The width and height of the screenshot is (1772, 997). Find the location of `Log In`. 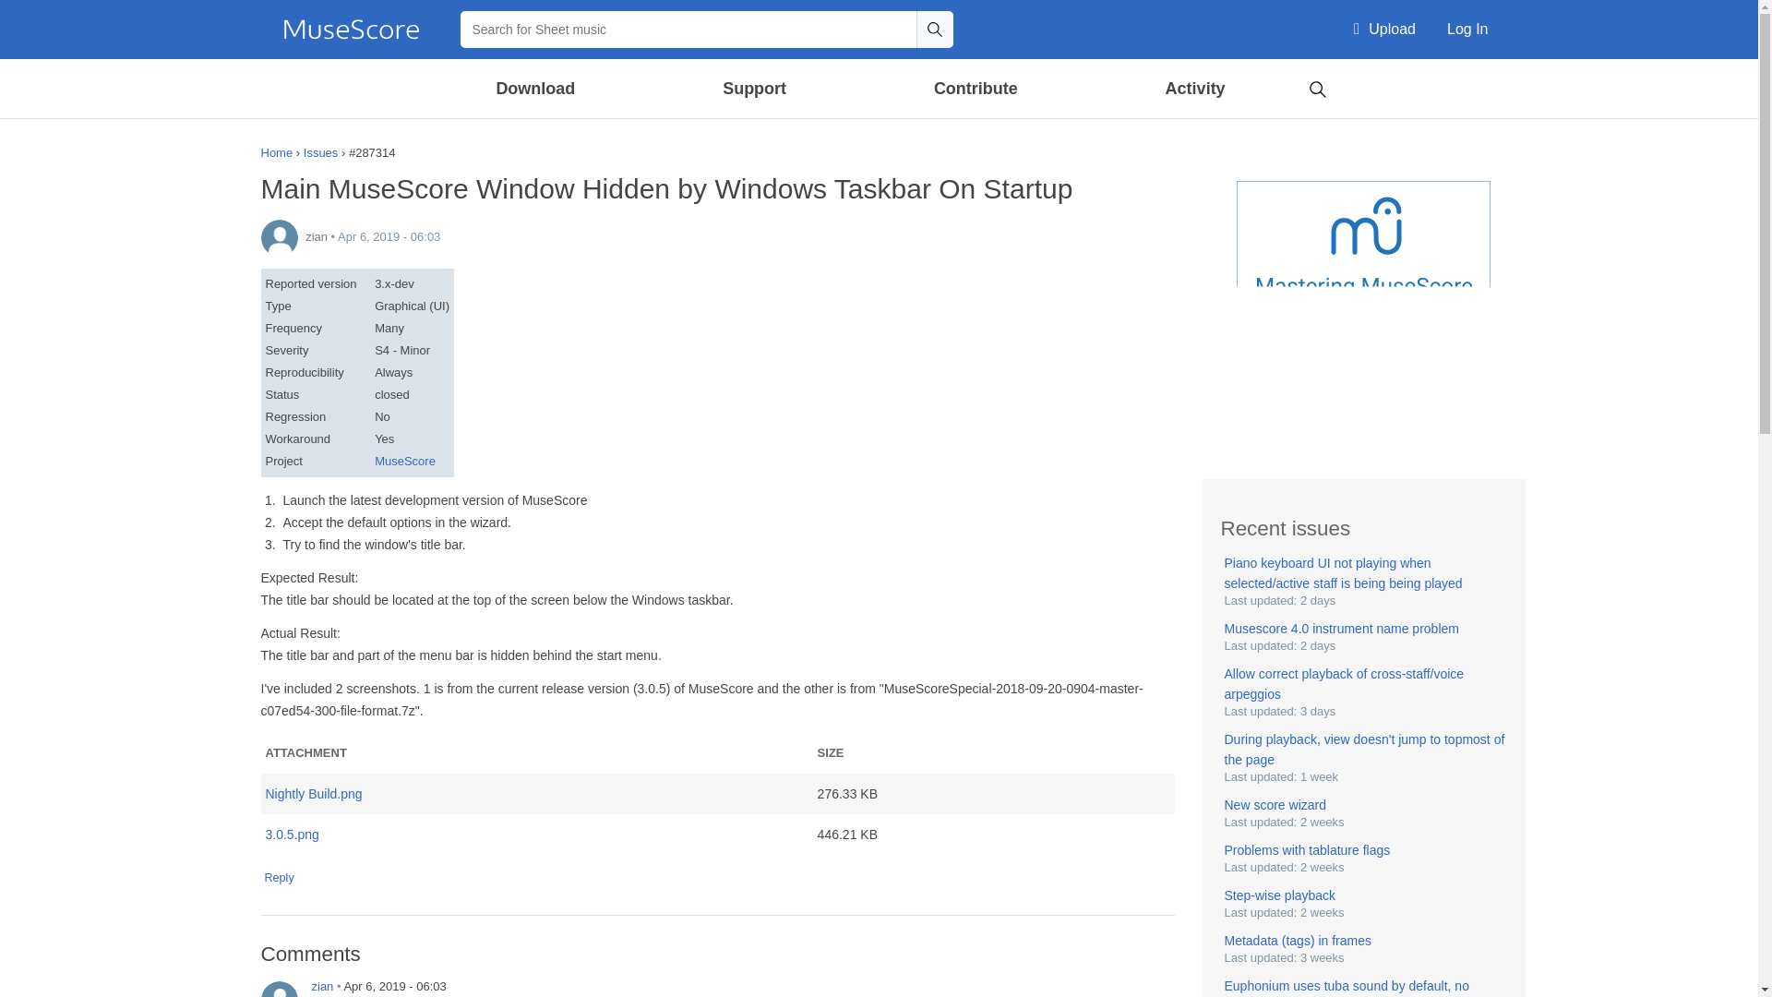

Log In is located at coordinates (1467, 30).